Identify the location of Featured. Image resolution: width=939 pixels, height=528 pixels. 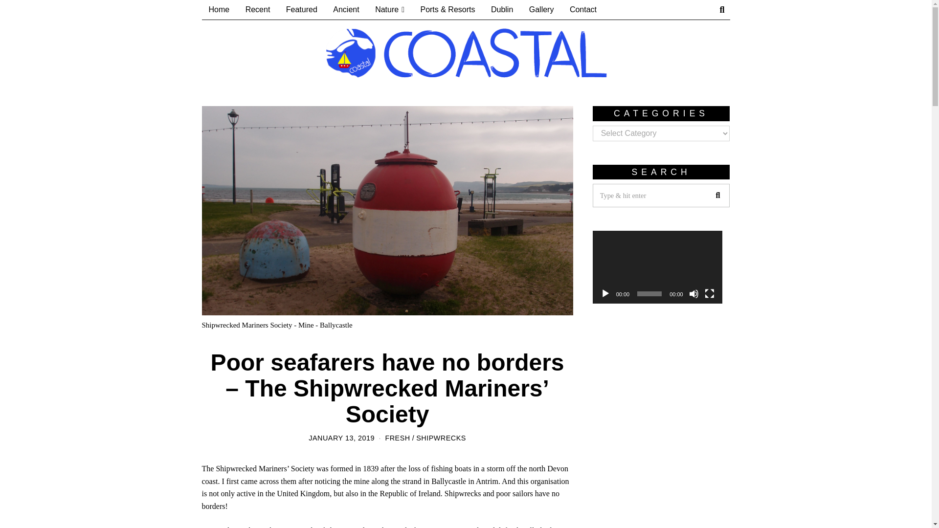
(301, 10).